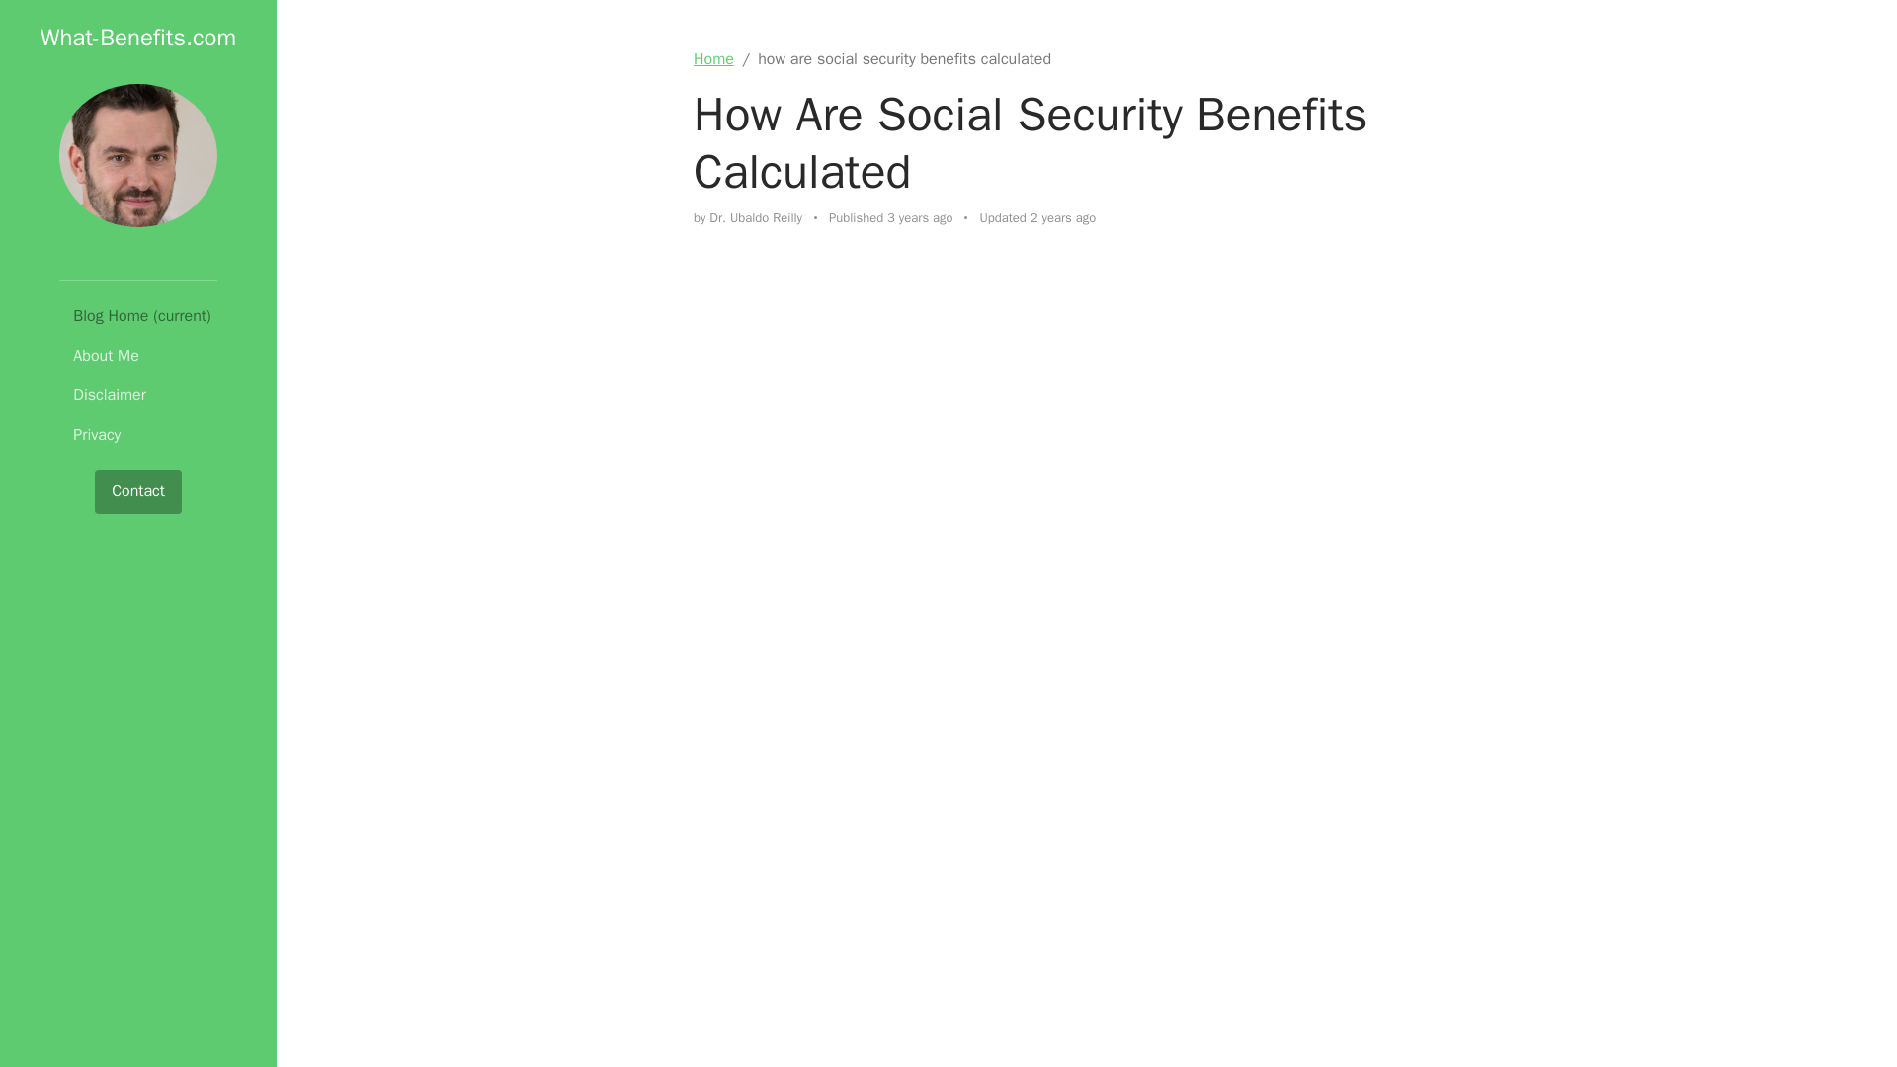  I want to click on What-Benefits.com, so click(137, 37).